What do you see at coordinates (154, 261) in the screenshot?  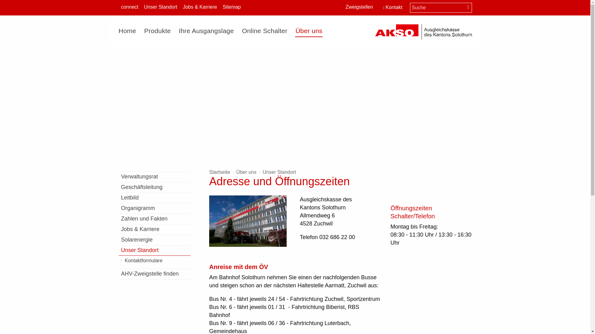 I see `Kontaktformulare` at bounding box center [154, 261].